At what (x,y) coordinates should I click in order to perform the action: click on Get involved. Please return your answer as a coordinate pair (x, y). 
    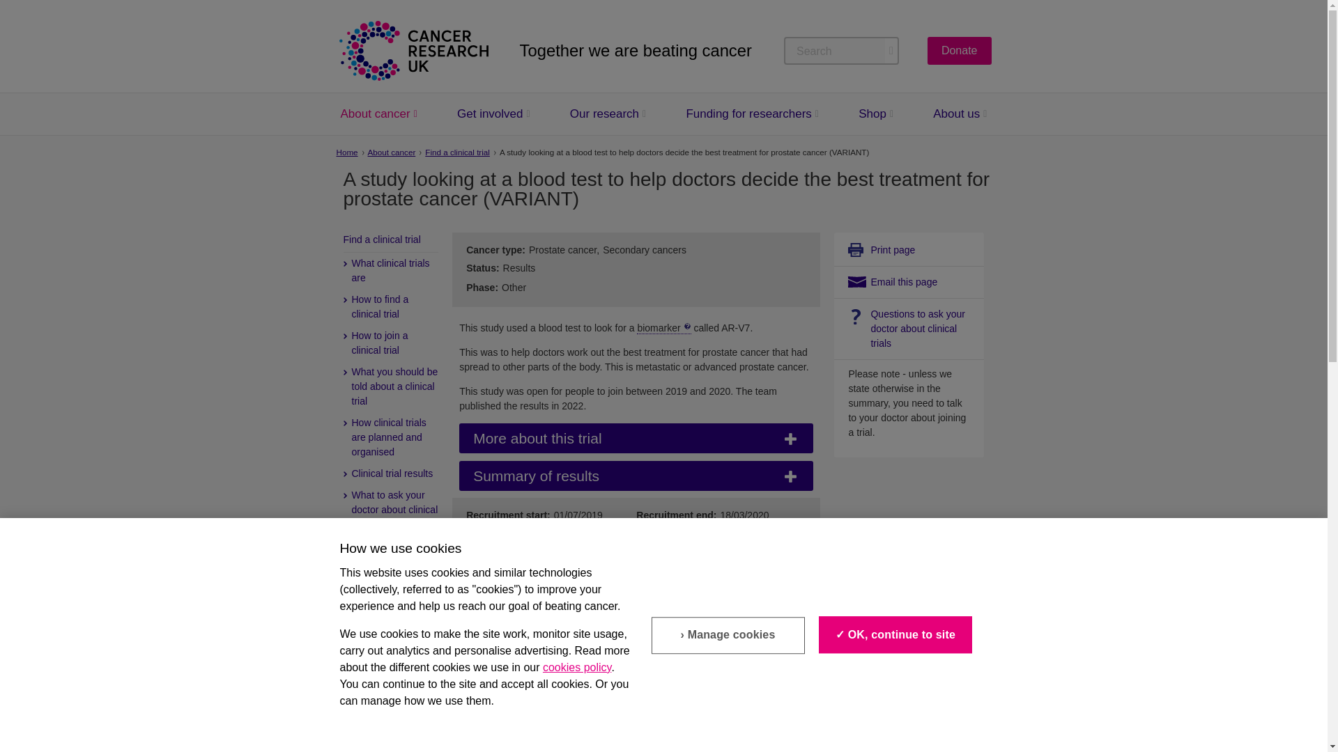
    Looking at the image, I should click on (490, 114).